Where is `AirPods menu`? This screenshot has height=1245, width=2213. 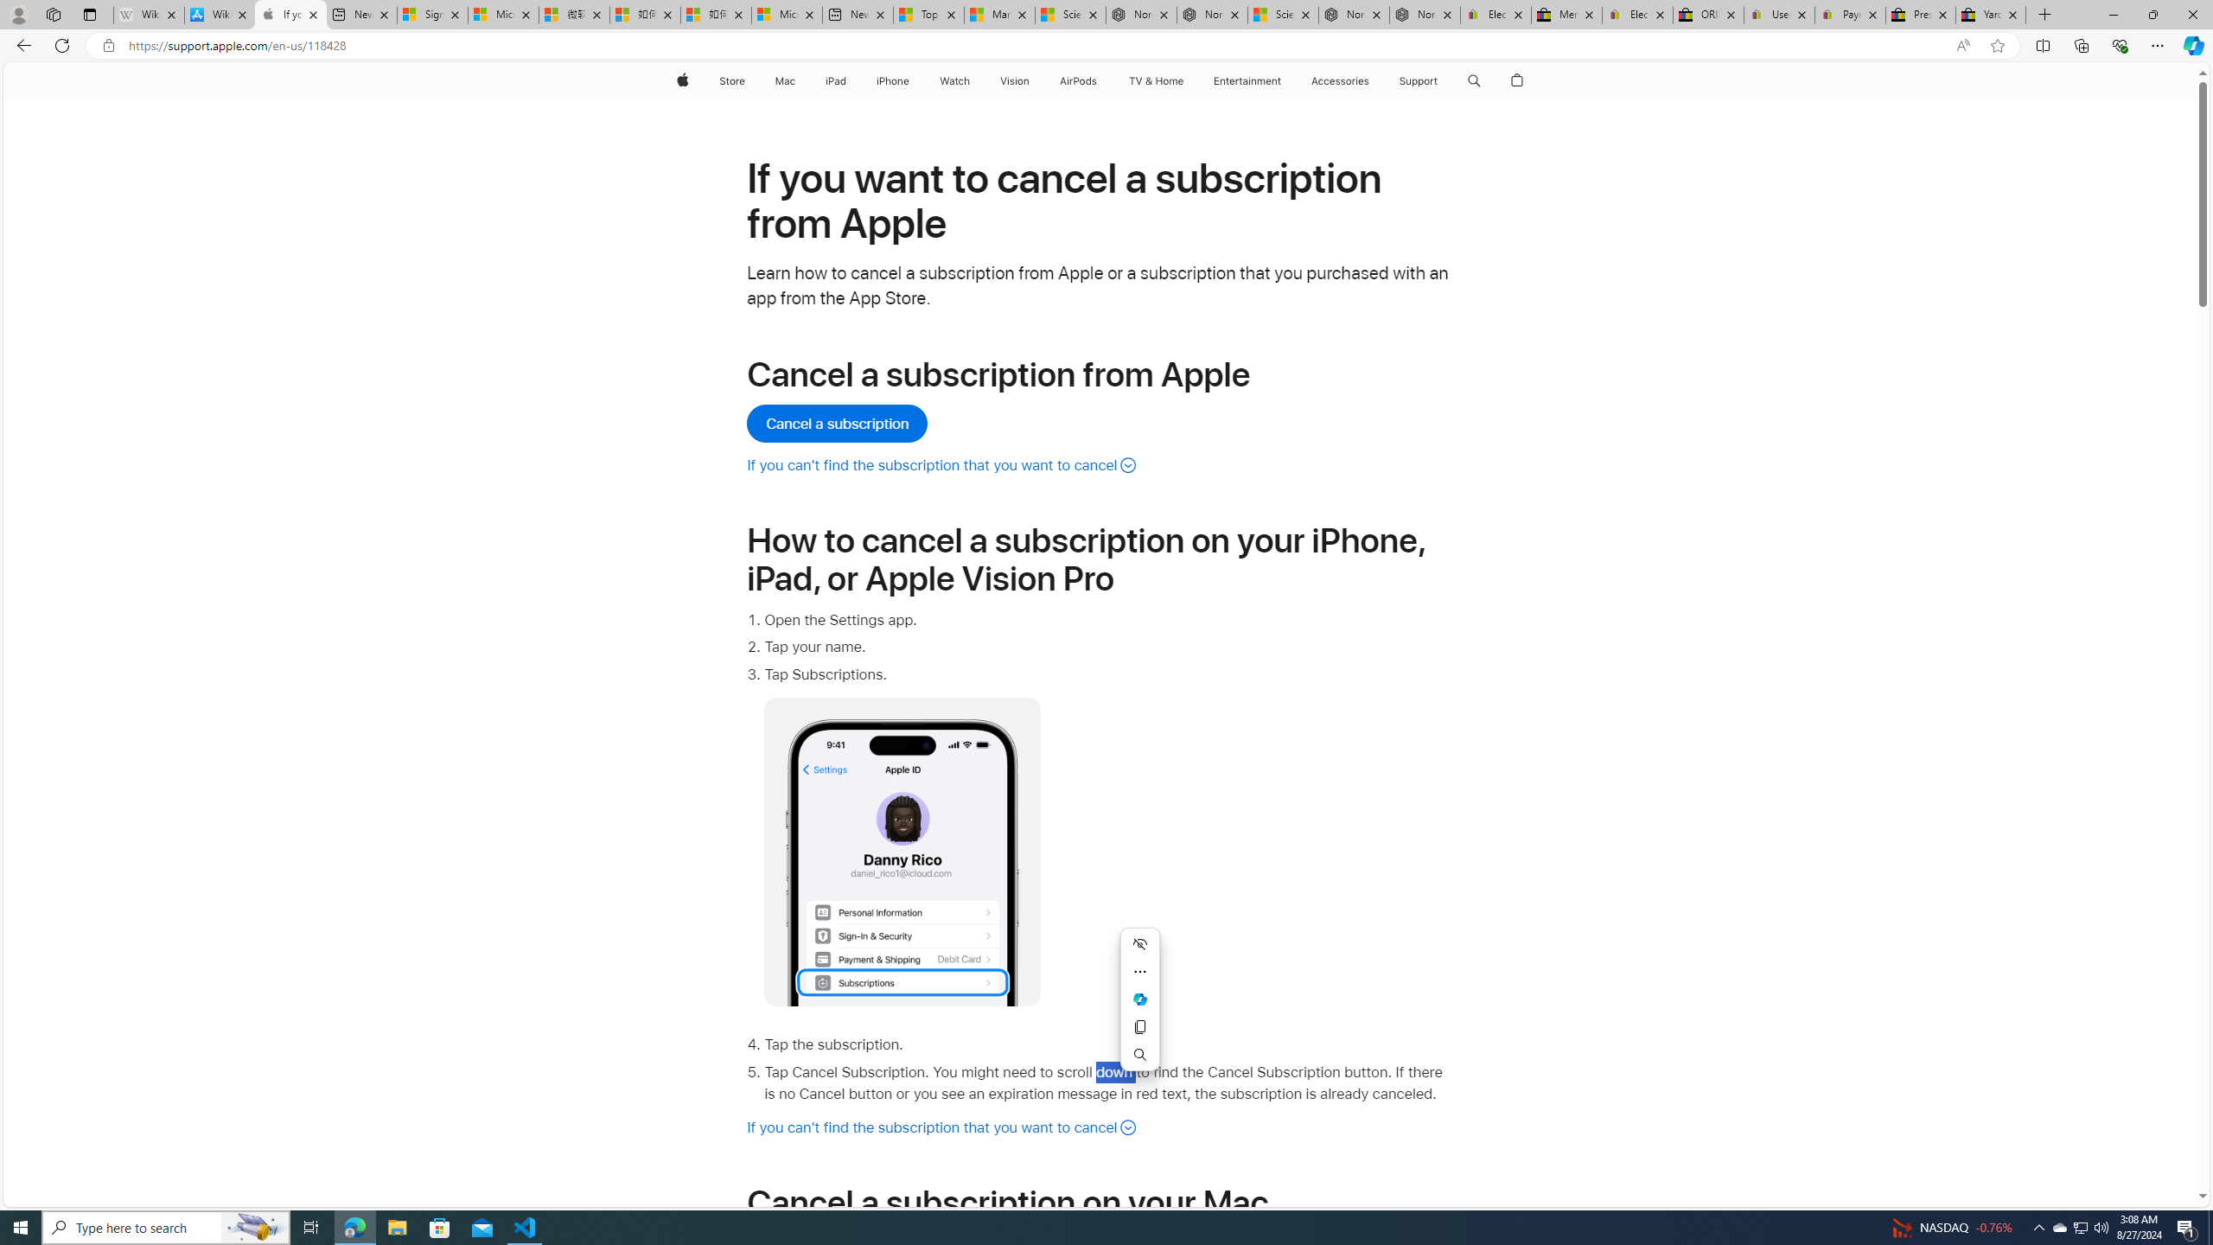 AirPods menu is located at coordinates (1101, 81).